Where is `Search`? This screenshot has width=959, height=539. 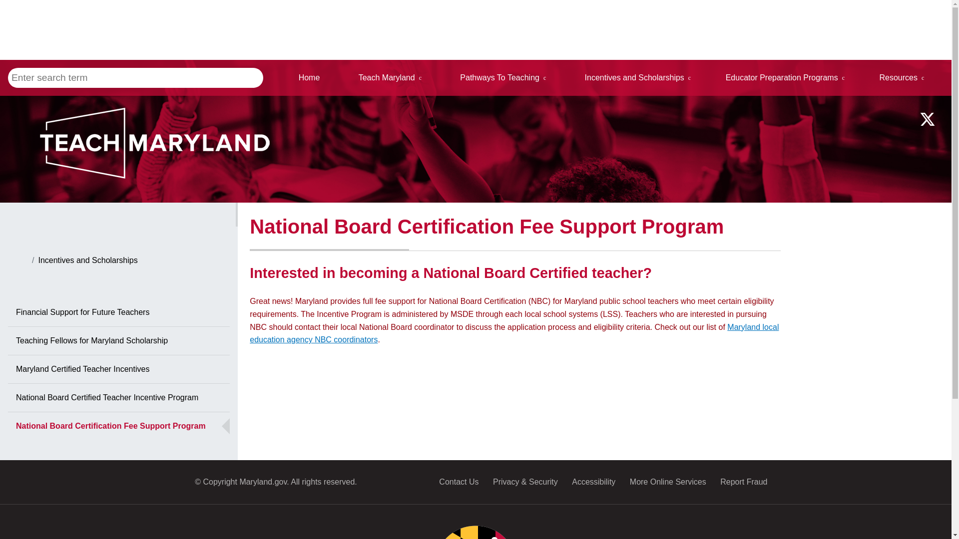
Search is located at coordinates (238, 78).